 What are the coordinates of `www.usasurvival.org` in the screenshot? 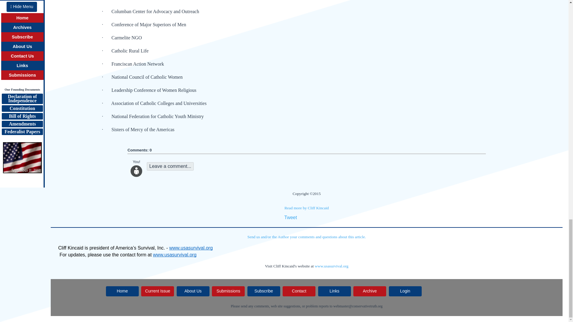 It's located at (331, 266).